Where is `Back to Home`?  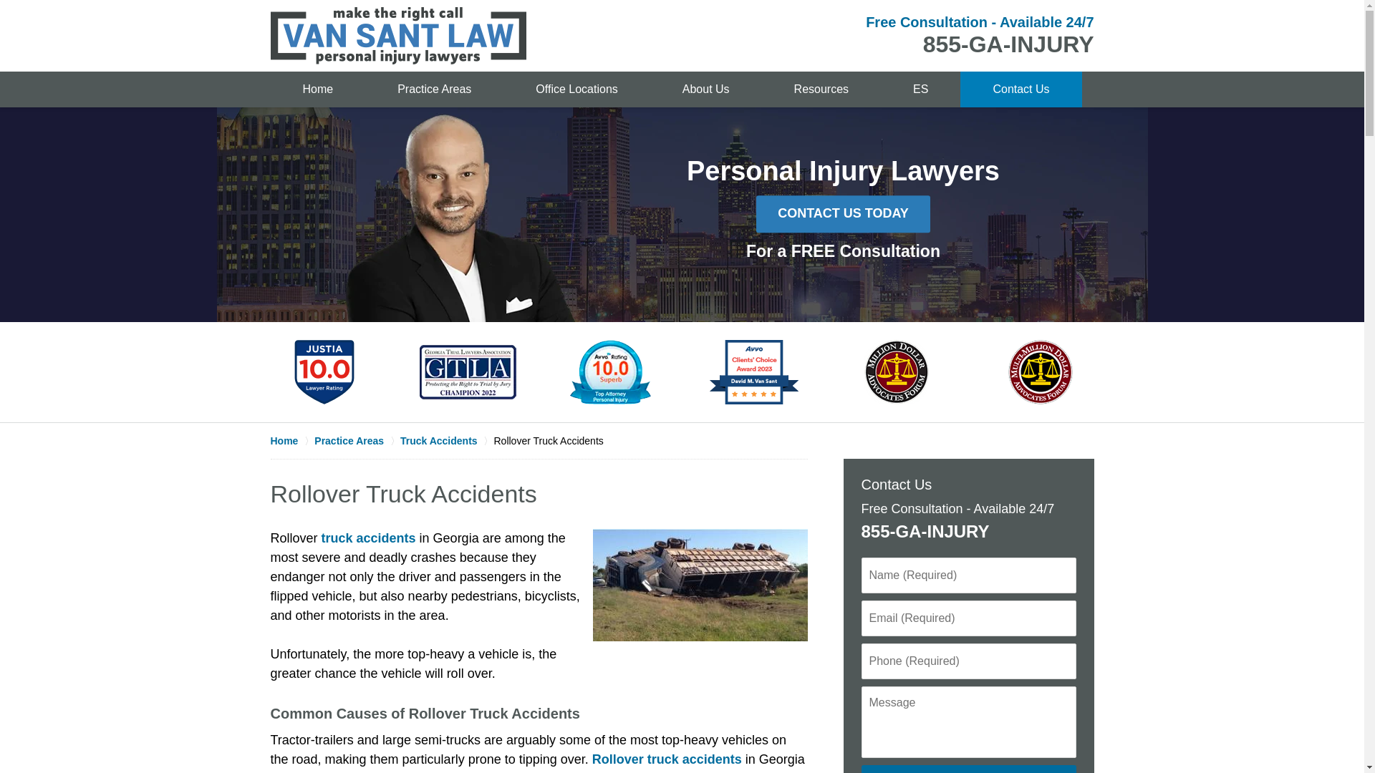
Back to Home is located at coordinates (398, 35).